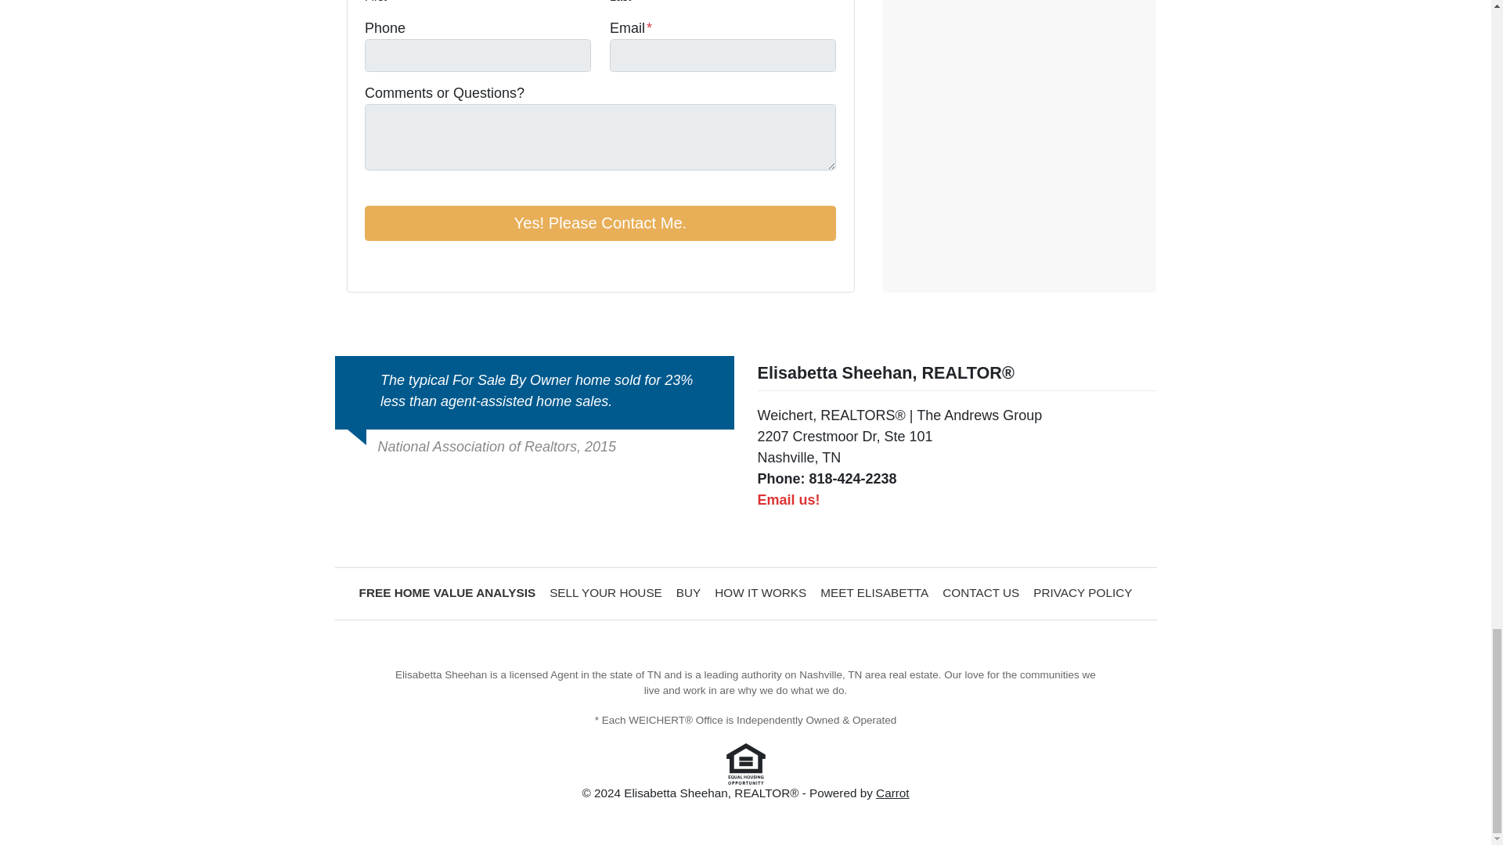 This screenshot has width=1503, height=845. I want to click on MEET ELISABETTA, so click(874, 594).